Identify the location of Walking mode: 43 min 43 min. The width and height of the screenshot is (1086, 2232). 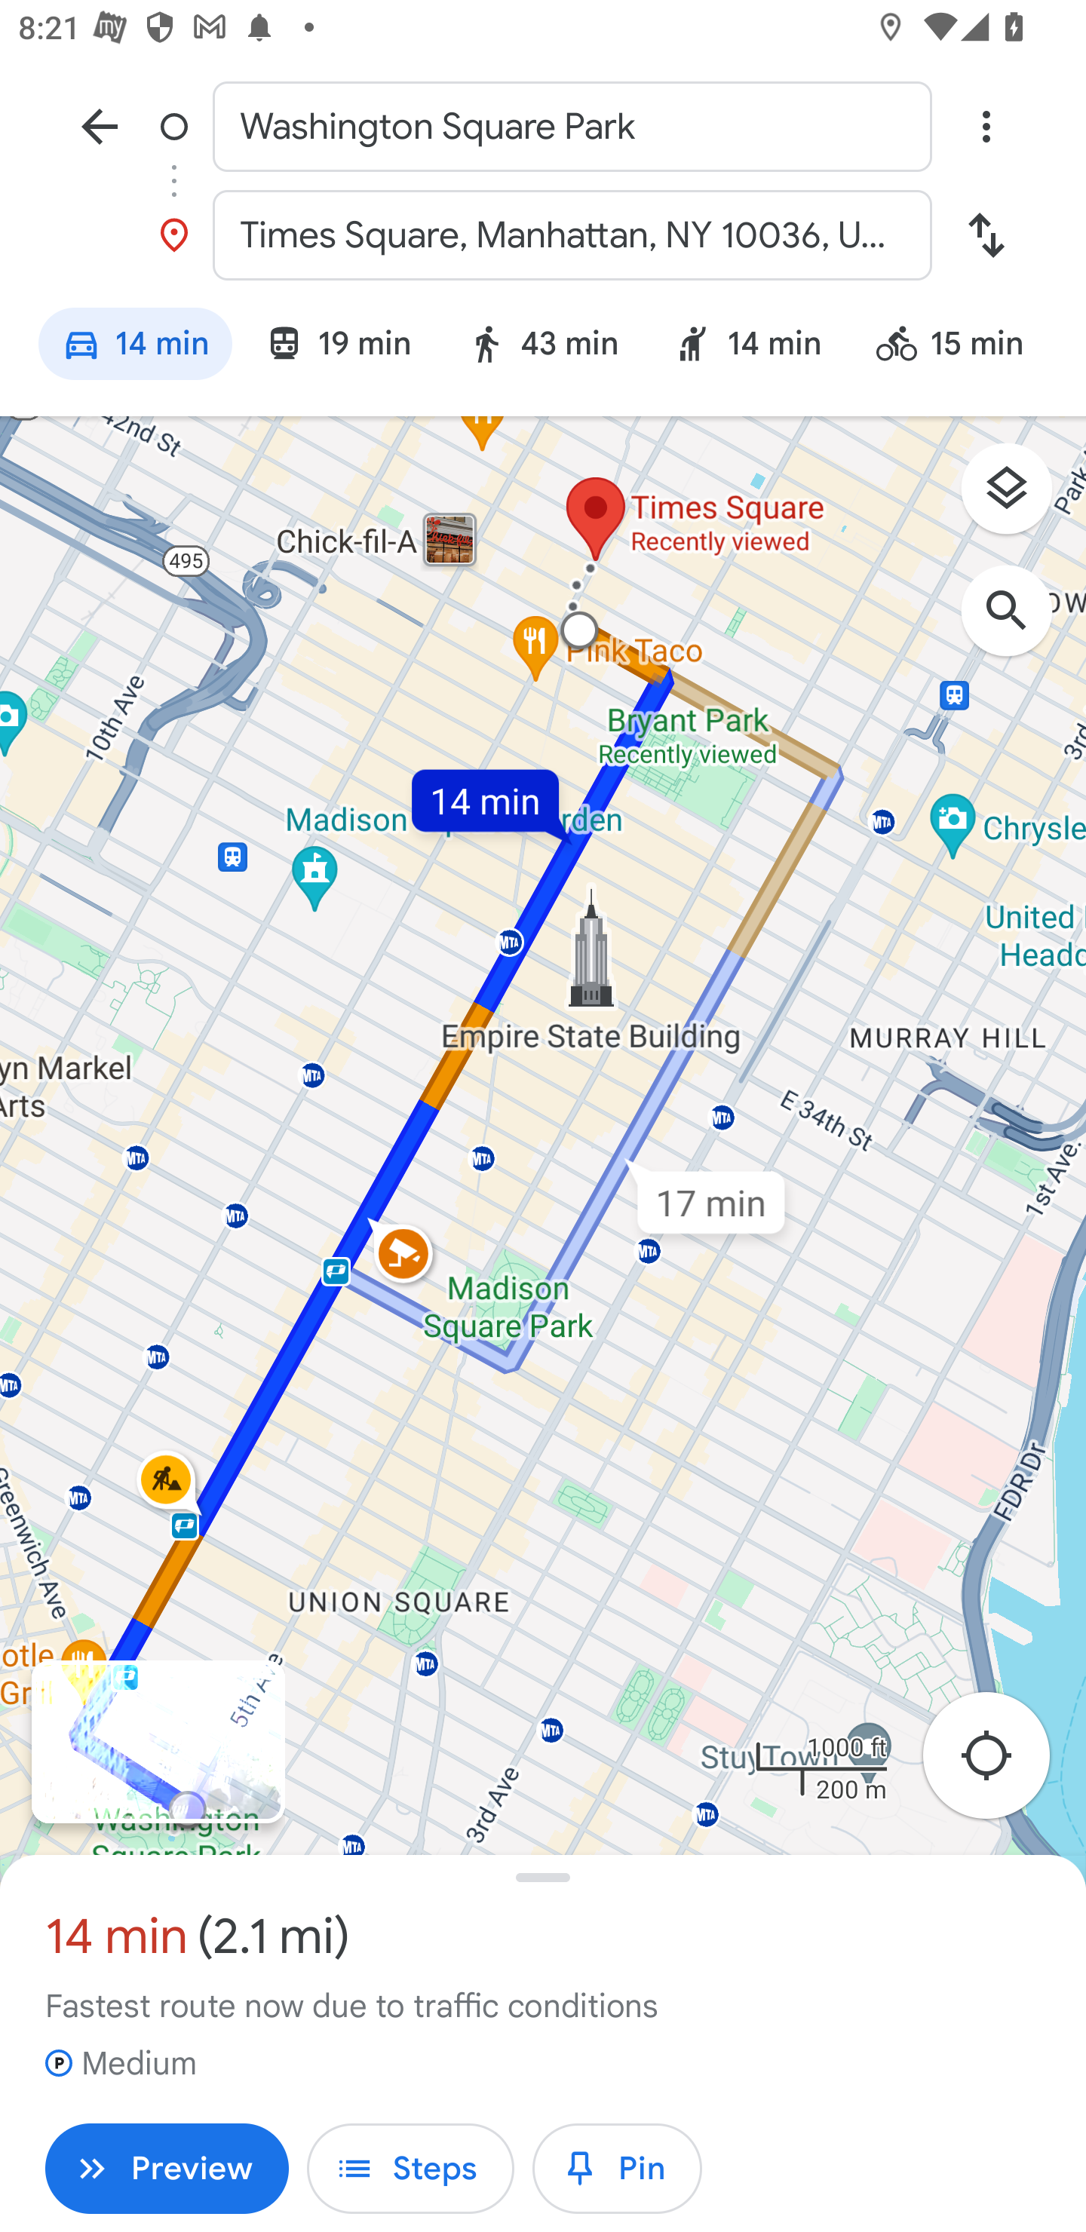
(541, 348).